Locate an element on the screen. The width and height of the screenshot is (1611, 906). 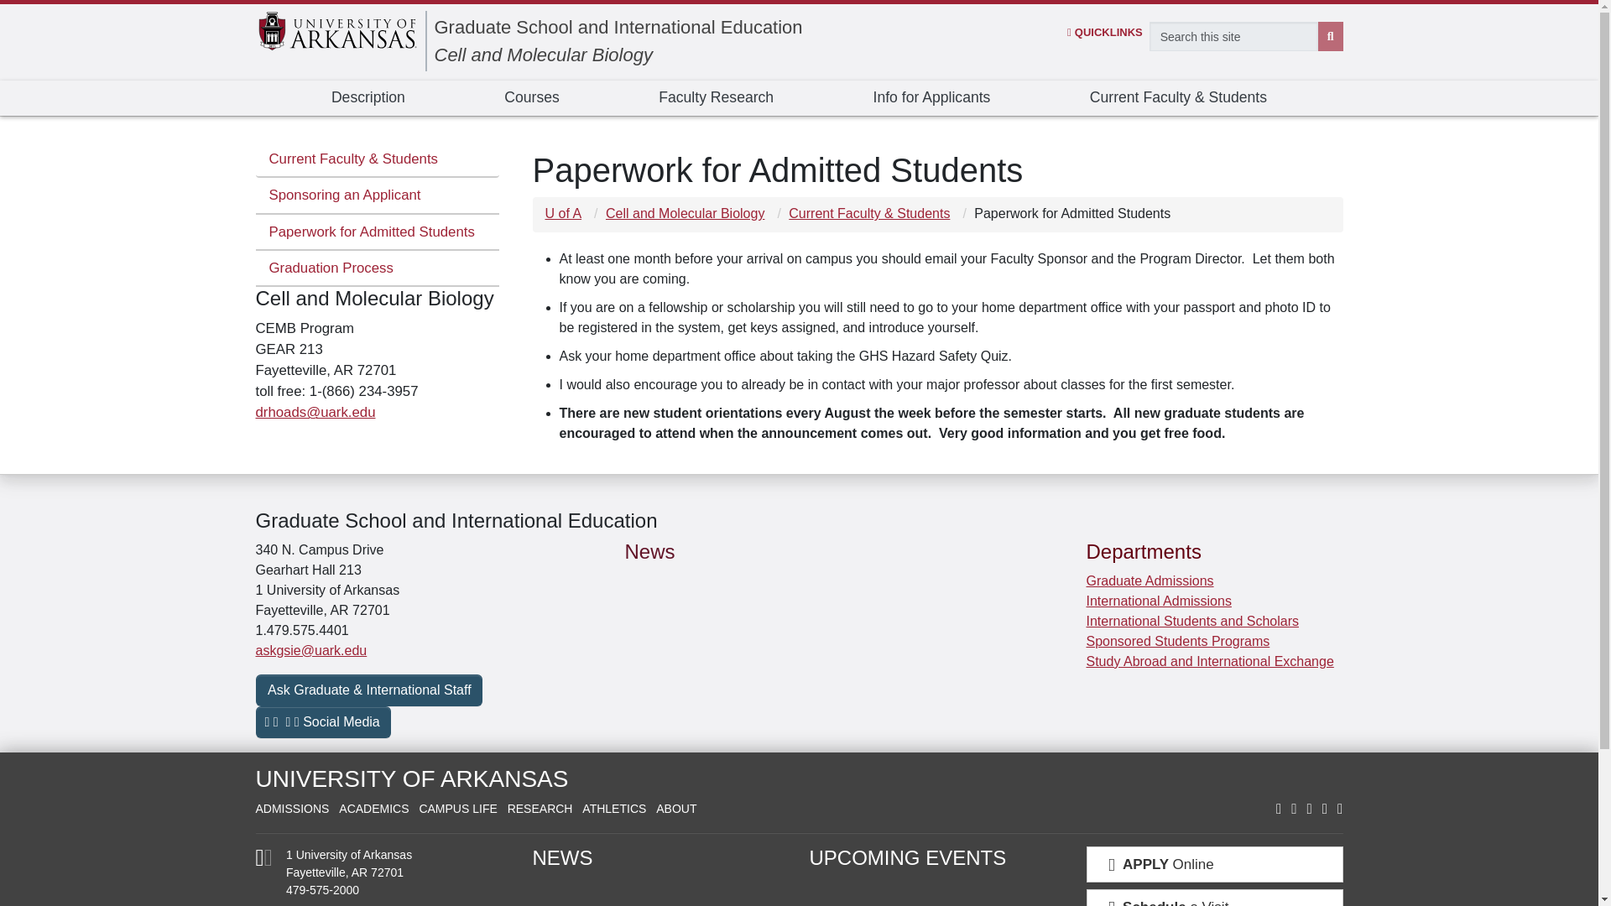
Graduation Process is located at coordinates (376, 268).